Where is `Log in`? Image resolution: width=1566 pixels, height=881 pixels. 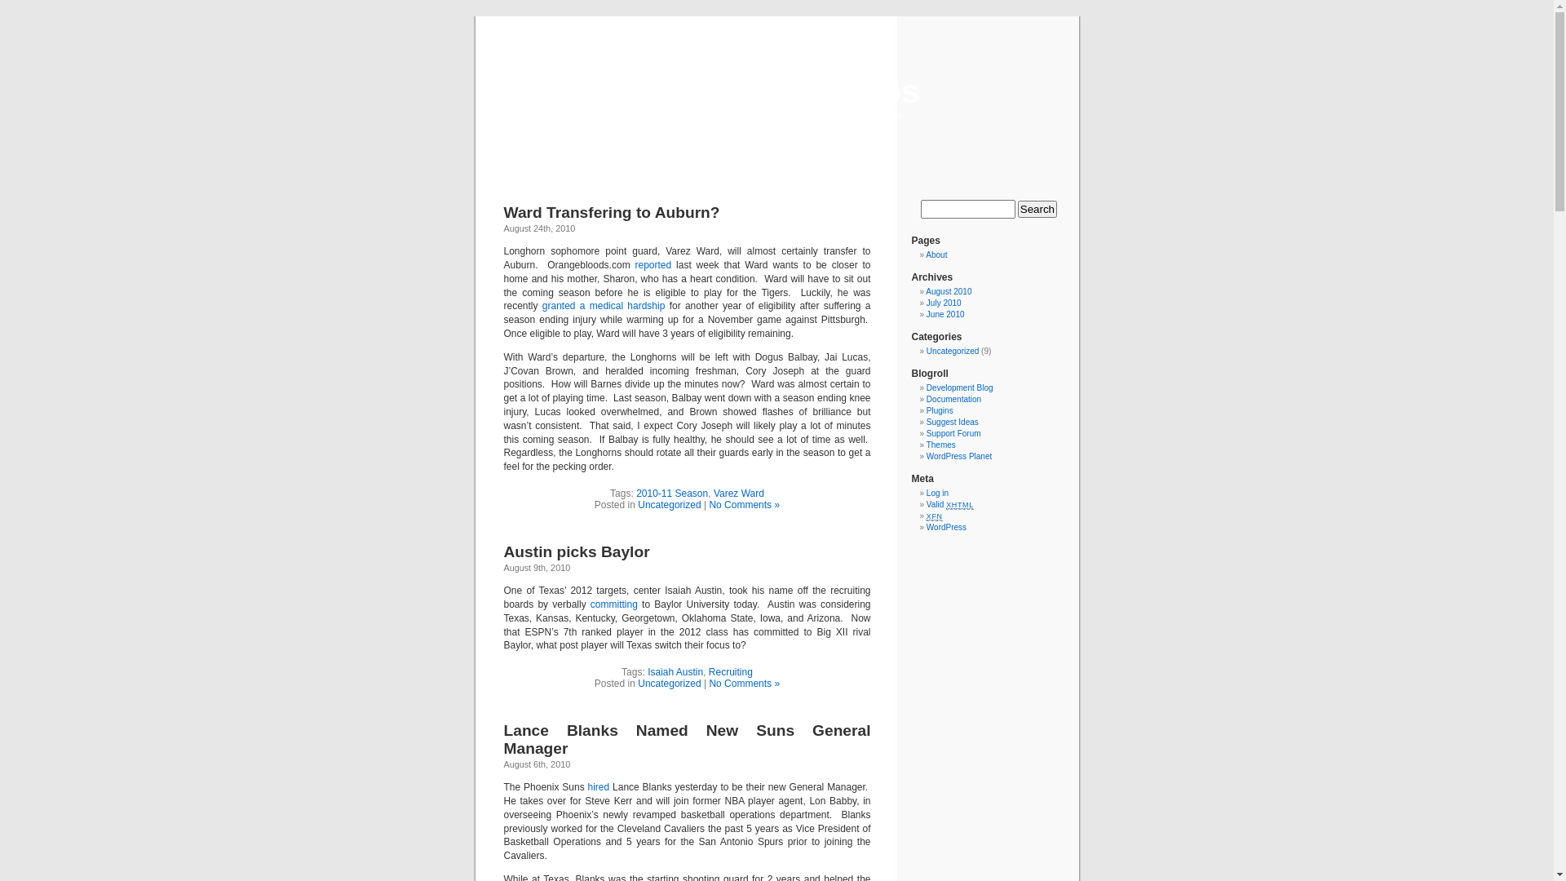 Log in is located at coordinates (938, 493).